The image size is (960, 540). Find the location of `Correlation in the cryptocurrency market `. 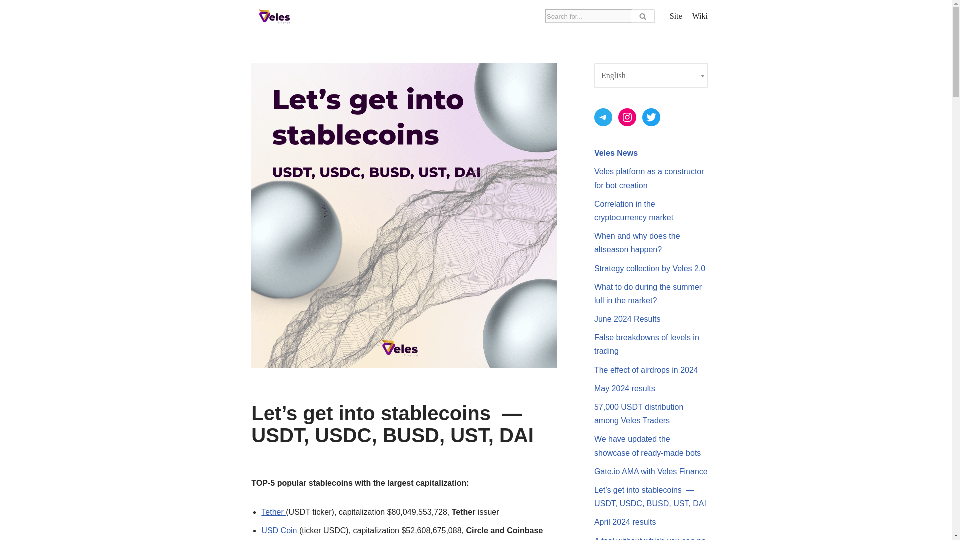

Correlation in the cryptocurrency market  is located at coordinates (635, 210).